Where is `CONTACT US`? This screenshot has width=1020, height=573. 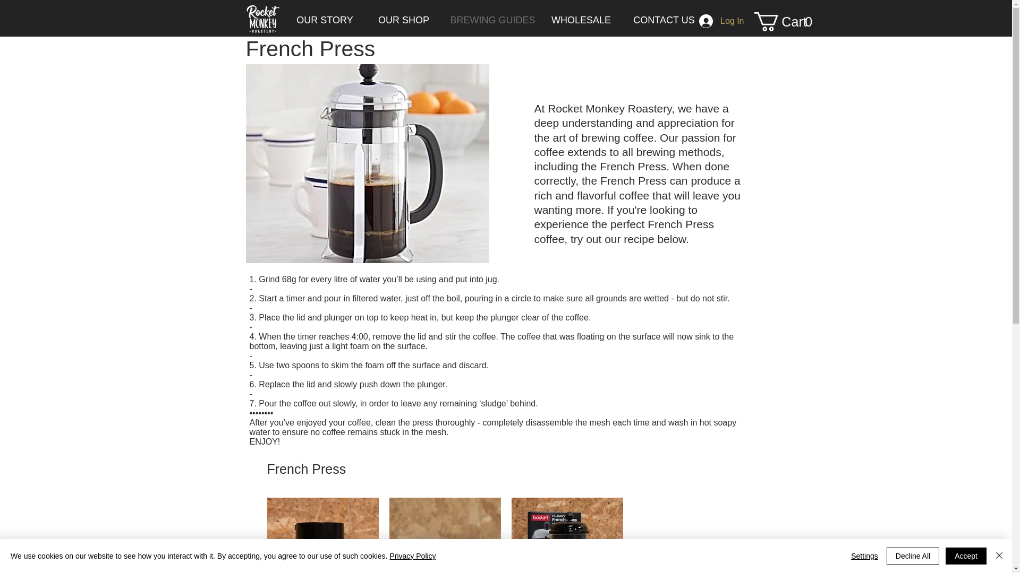
CONTACT US is located at coordinates (663, 20).